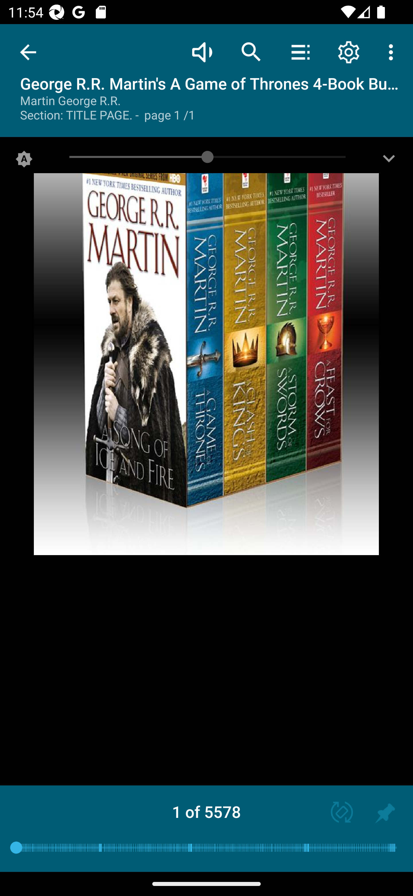 The height and width of the screenshot is (896, 413). What do you see at coordinates (300, 52) in the screenshot?
I see `Contents / Bookmarks / Quotes` at bounding box center [300, 52].